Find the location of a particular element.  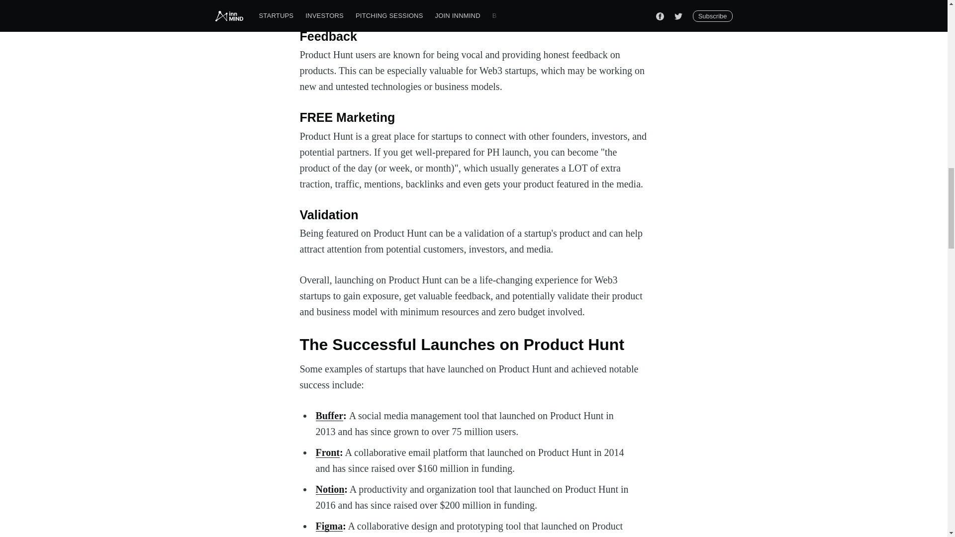

Front is located at coordinates (327, 452).